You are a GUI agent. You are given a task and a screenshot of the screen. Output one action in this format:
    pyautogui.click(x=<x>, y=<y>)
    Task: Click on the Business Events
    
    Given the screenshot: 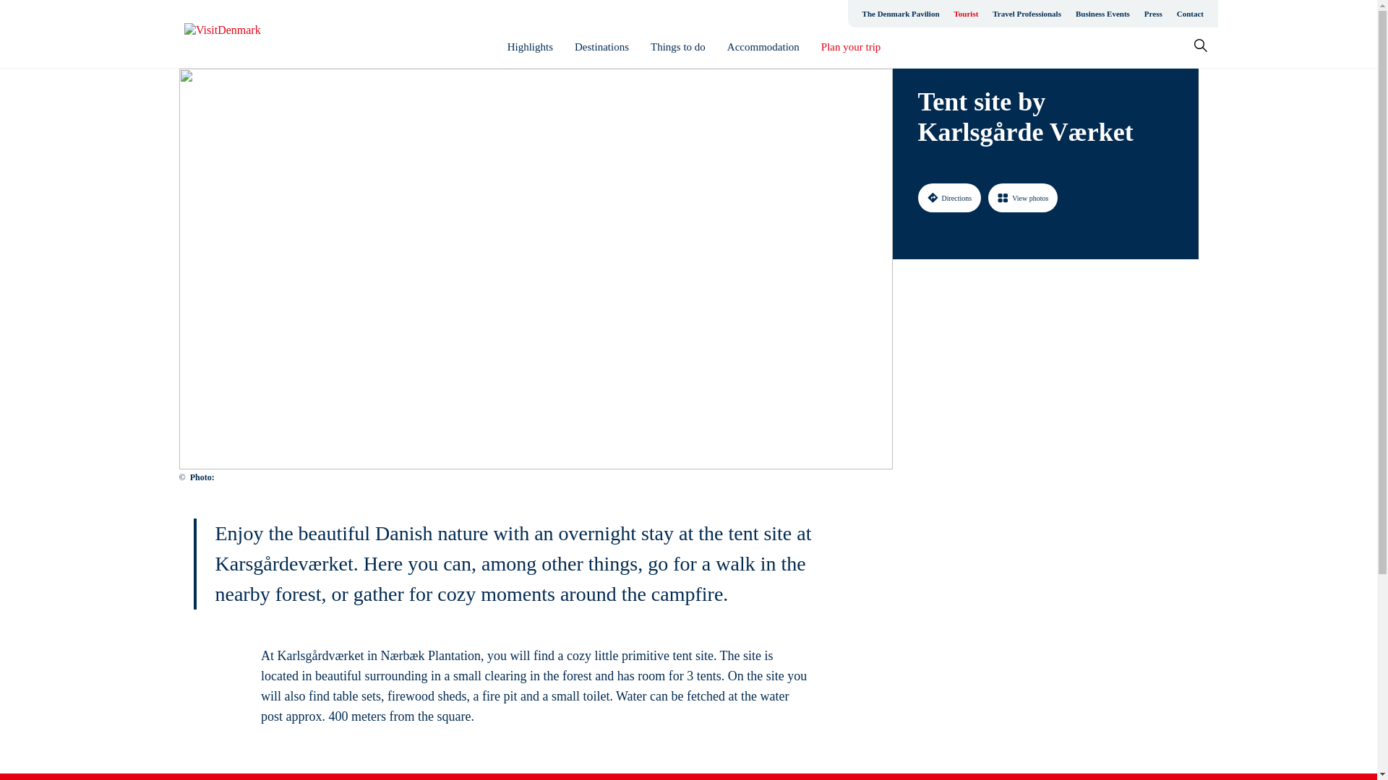 What is the action you would take?
    pyautogui.click(x=1102, y=13)
    